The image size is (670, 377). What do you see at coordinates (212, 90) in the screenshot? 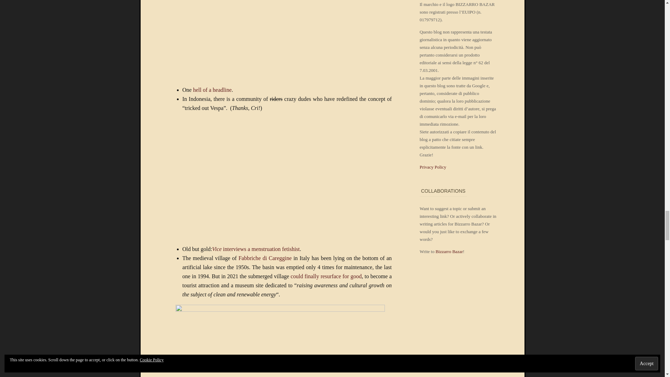
I see `hell of a headline` at bounding box center [212, 90].